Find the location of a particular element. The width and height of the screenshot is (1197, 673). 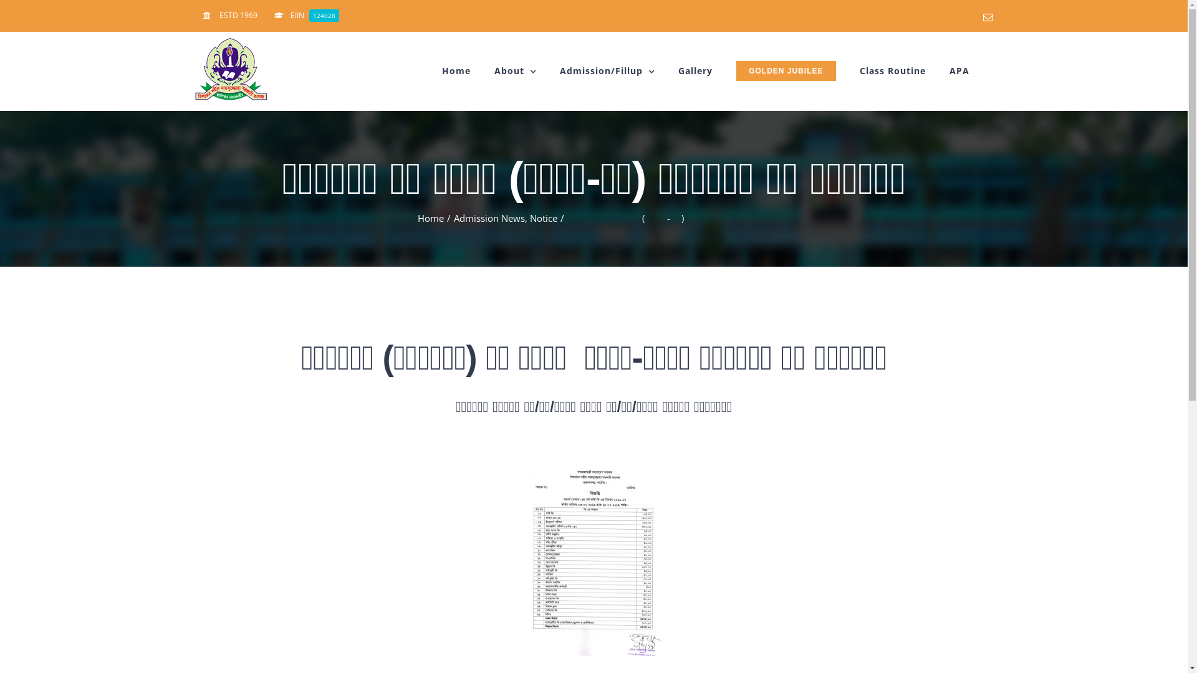

Notice is located at coordinates (544, 218).